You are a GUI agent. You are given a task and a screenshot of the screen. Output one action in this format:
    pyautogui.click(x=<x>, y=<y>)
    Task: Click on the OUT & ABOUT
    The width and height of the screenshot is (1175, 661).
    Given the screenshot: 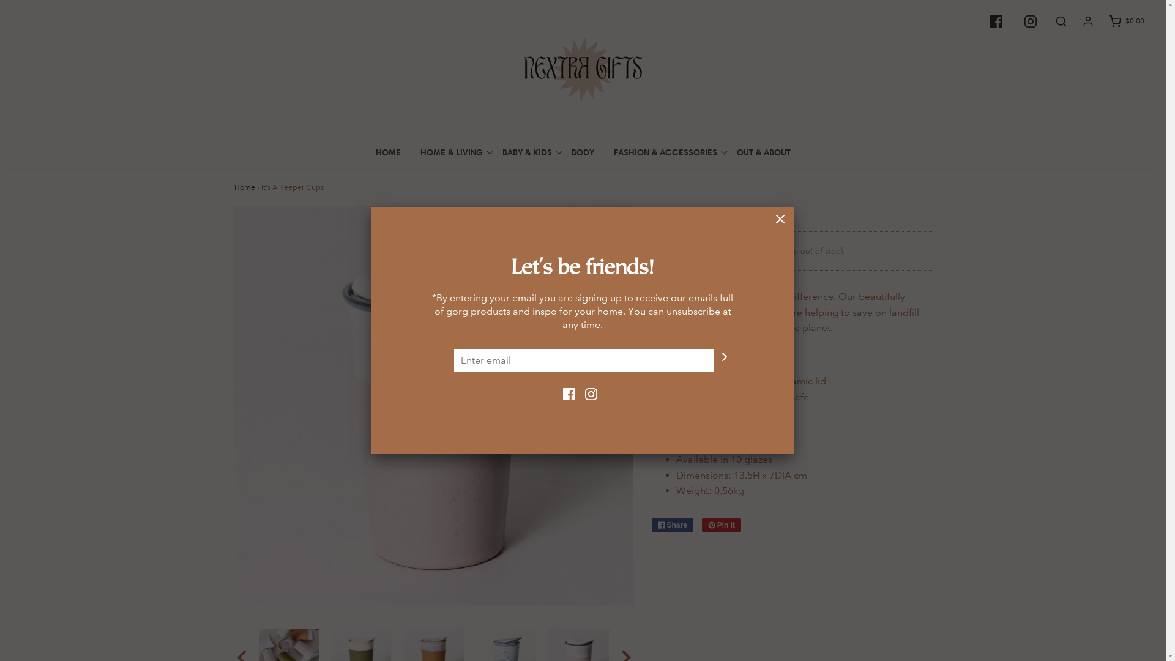 What is the action you would take?
    pyautogui.click(x=763, y=152)
    